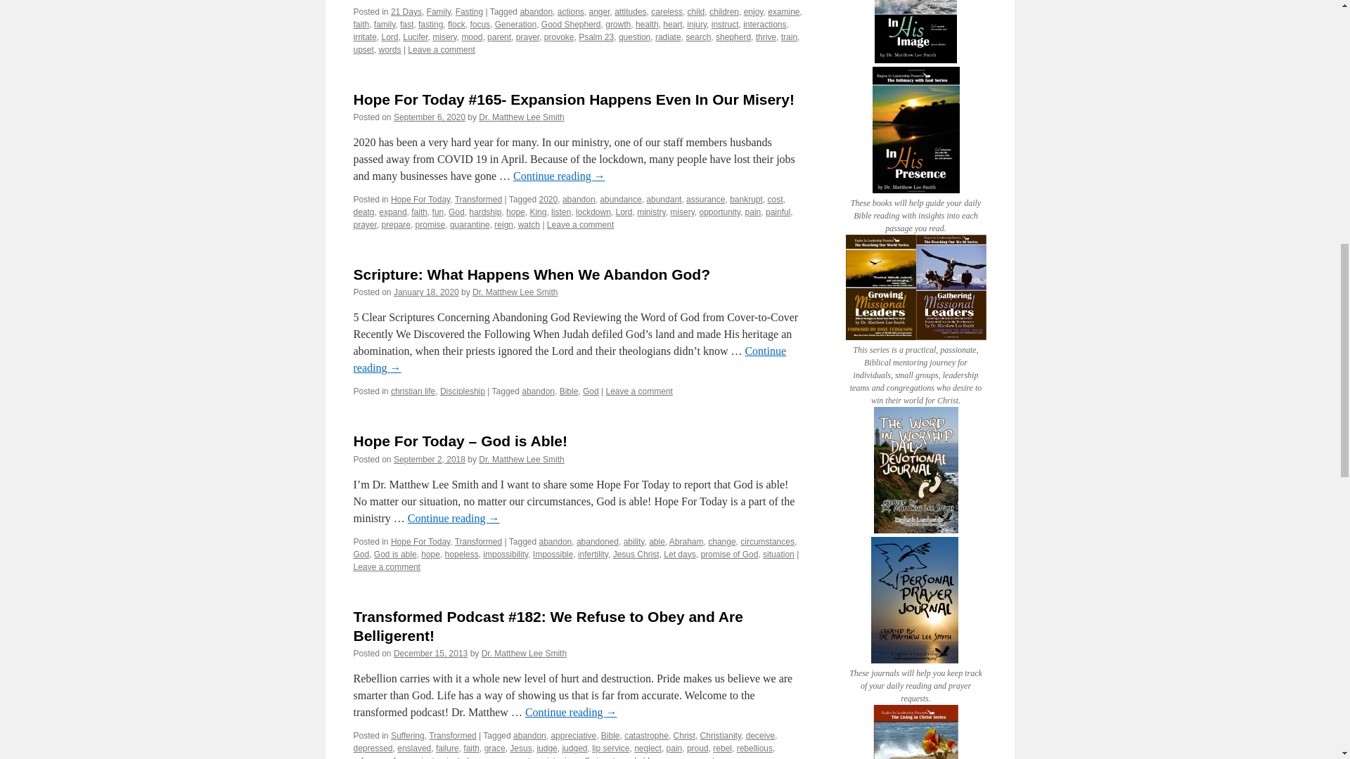  What do you see at coordinates (430, 117) in the screenshot?
I see `12:01 am` at bounding box center [430, 117].